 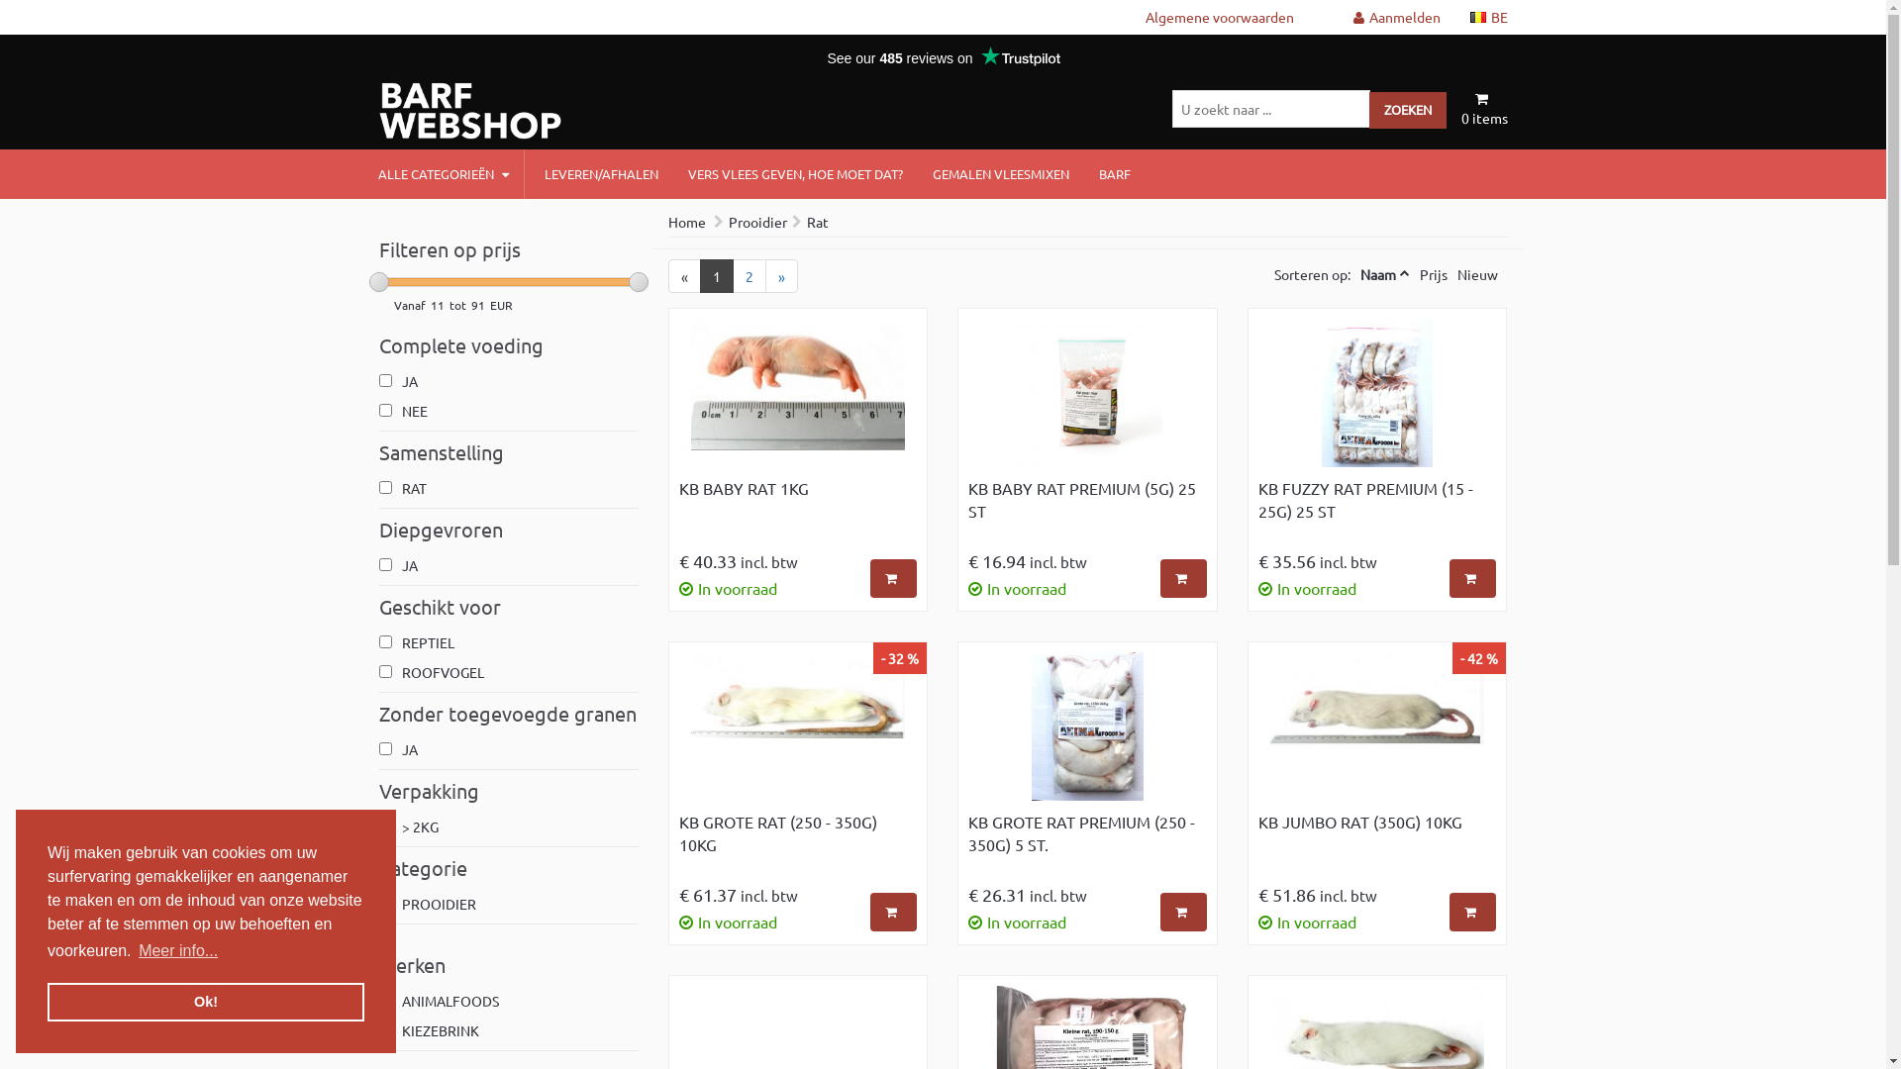 I want to click on Toevoegen aan winkelmandje, so click(x=1184, y=578).